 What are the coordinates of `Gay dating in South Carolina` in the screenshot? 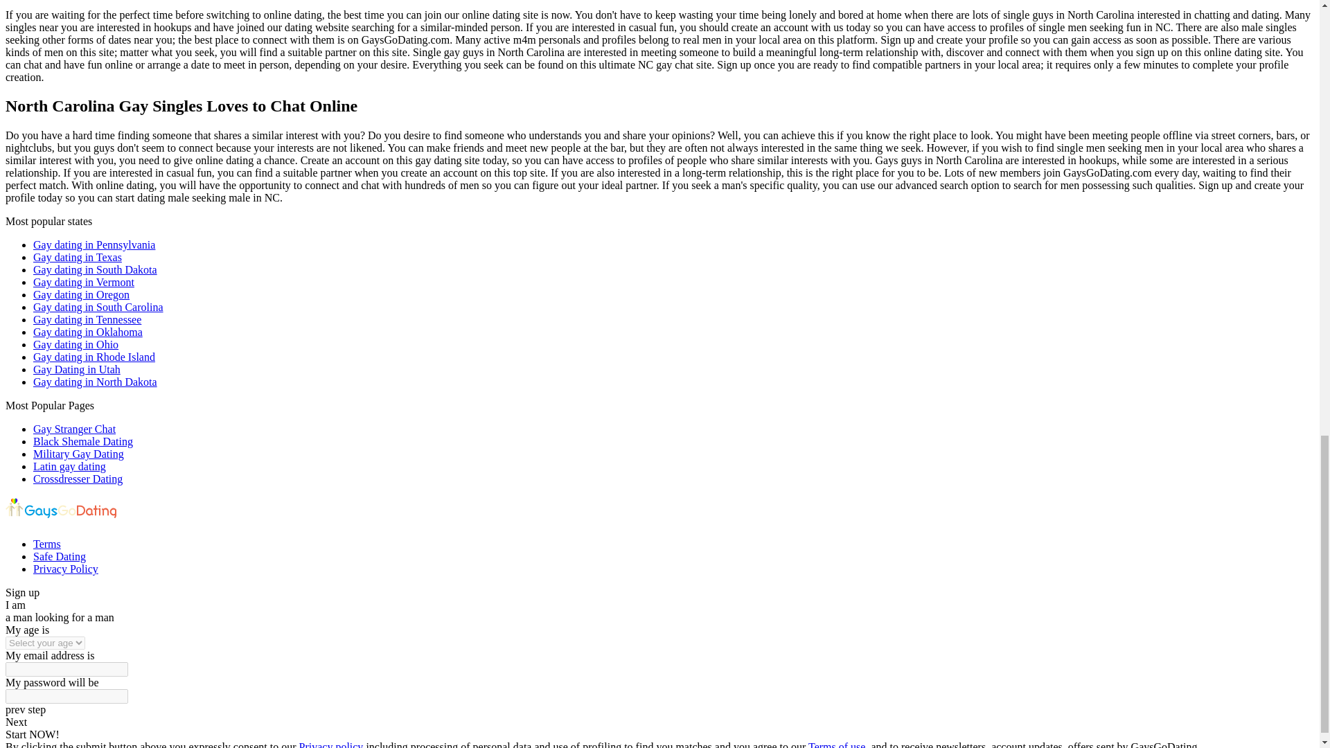 It's located at (98, 308).